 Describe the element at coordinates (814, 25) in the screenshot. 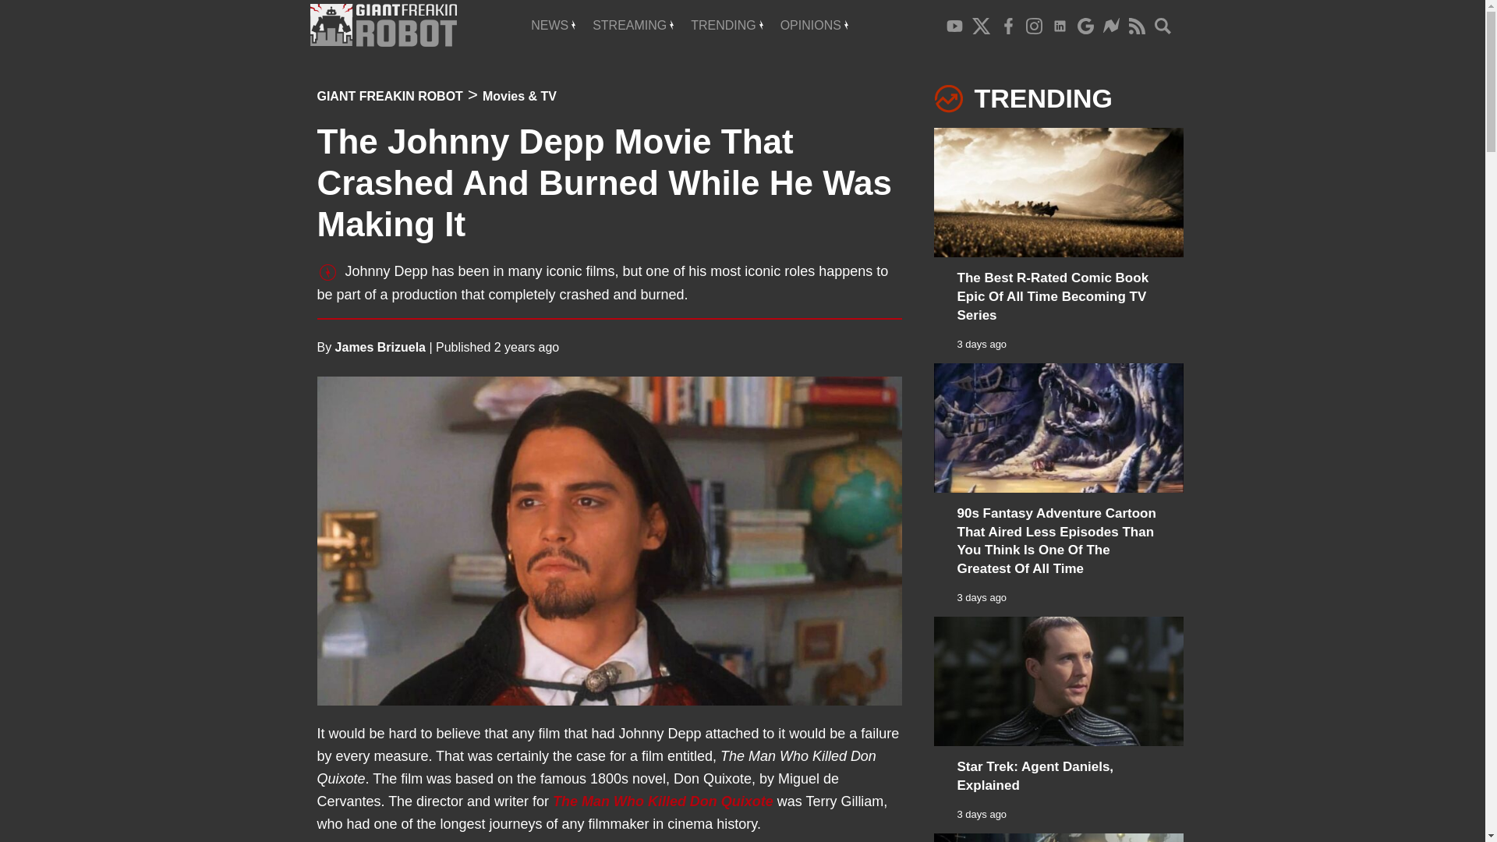

I see `OPINIONS` at that location.